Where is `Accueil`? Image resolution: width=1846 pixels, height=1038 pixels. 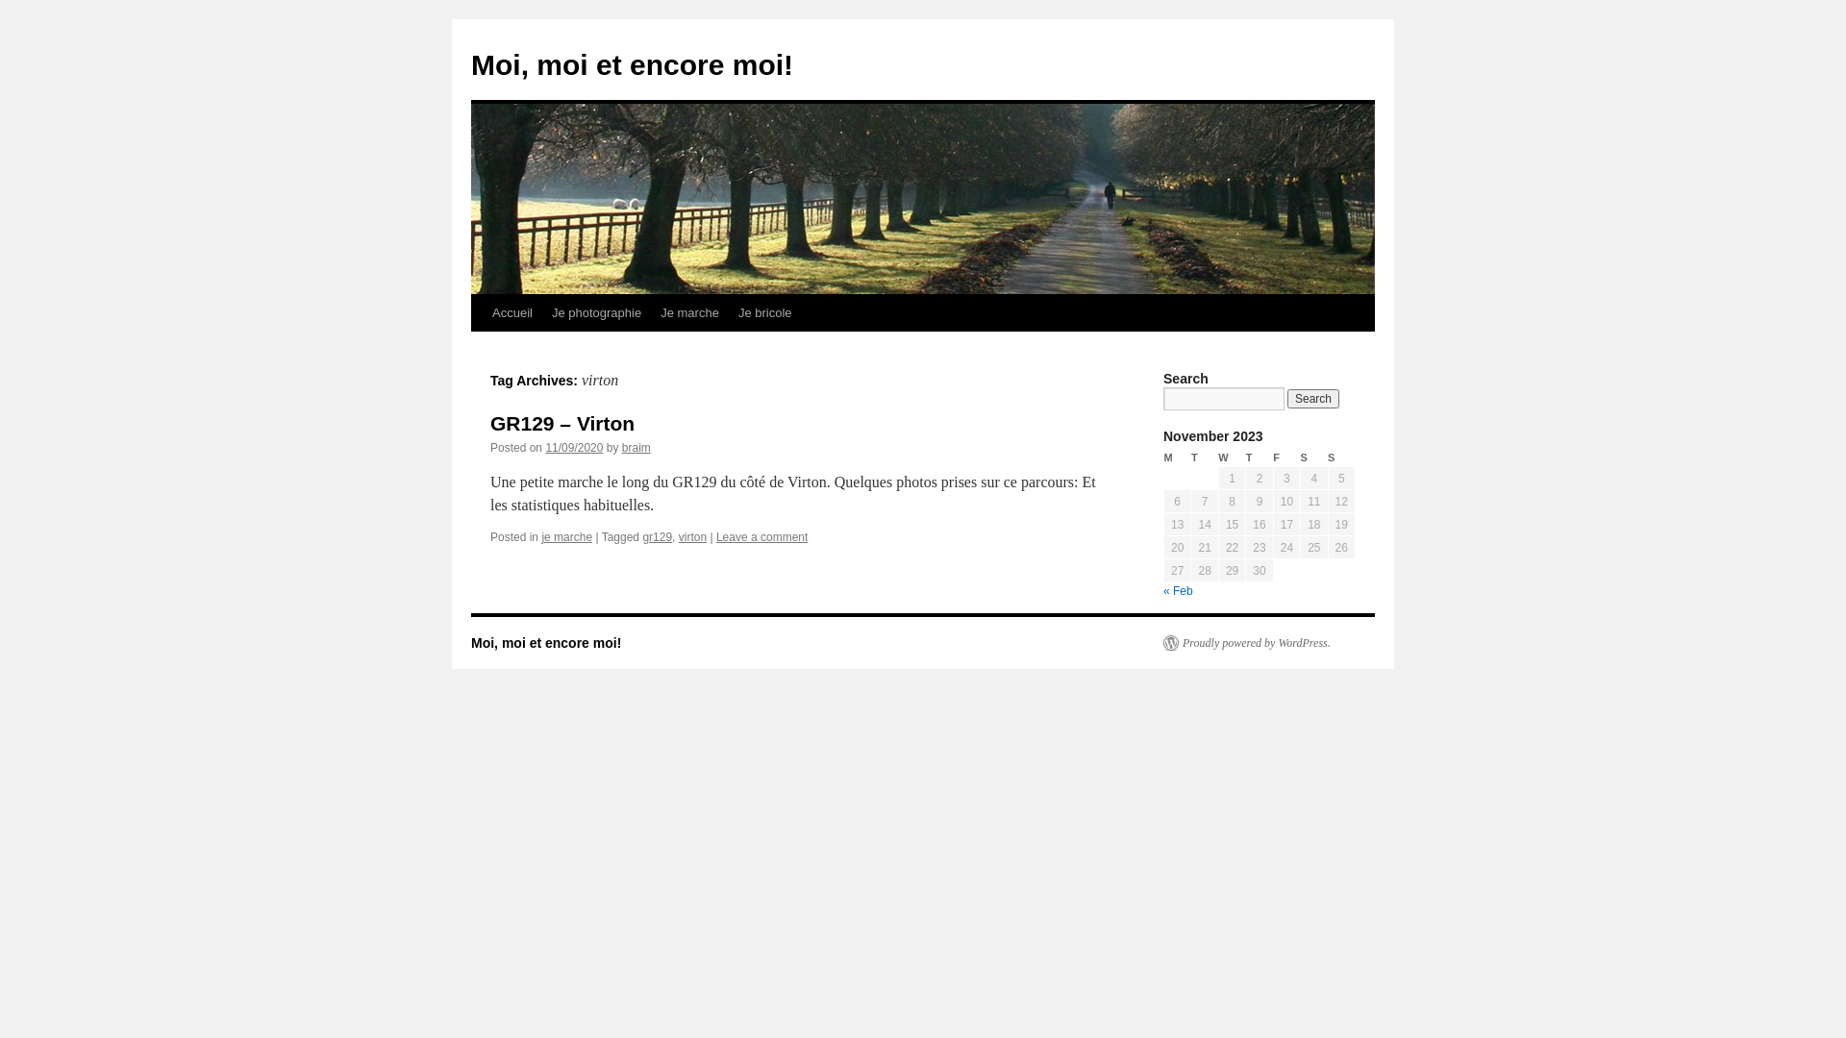 Accueil is located at coordinates (512, 313).